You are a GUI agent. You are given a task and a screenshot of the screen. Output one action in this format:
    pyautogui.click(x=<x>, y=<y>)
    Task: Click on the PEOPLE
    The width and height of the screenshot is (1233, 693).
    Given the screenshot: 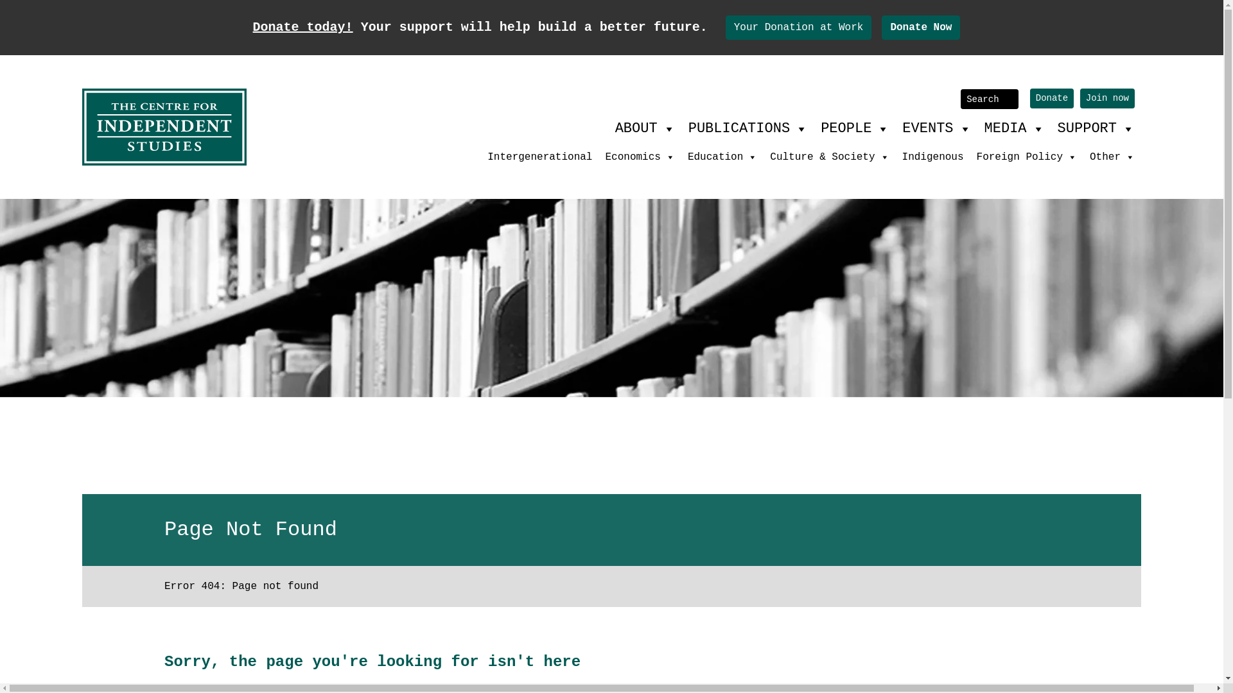 What is the action you would take?
    pyautogui.click(x=855, y=129)
    